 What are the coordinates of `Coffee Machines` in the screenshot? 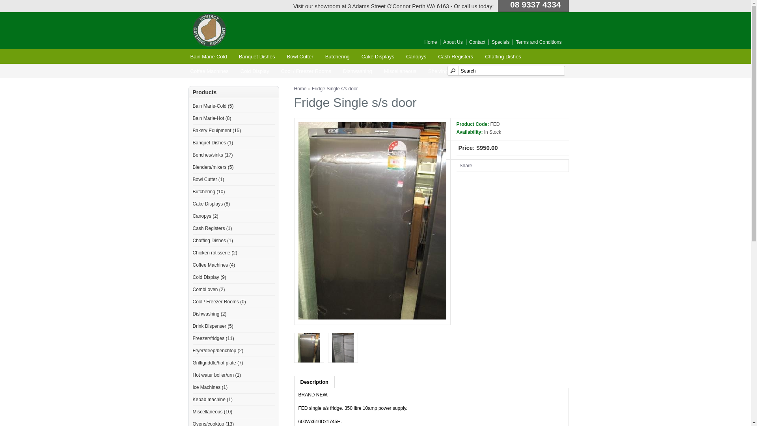 It's located at (210, 71).